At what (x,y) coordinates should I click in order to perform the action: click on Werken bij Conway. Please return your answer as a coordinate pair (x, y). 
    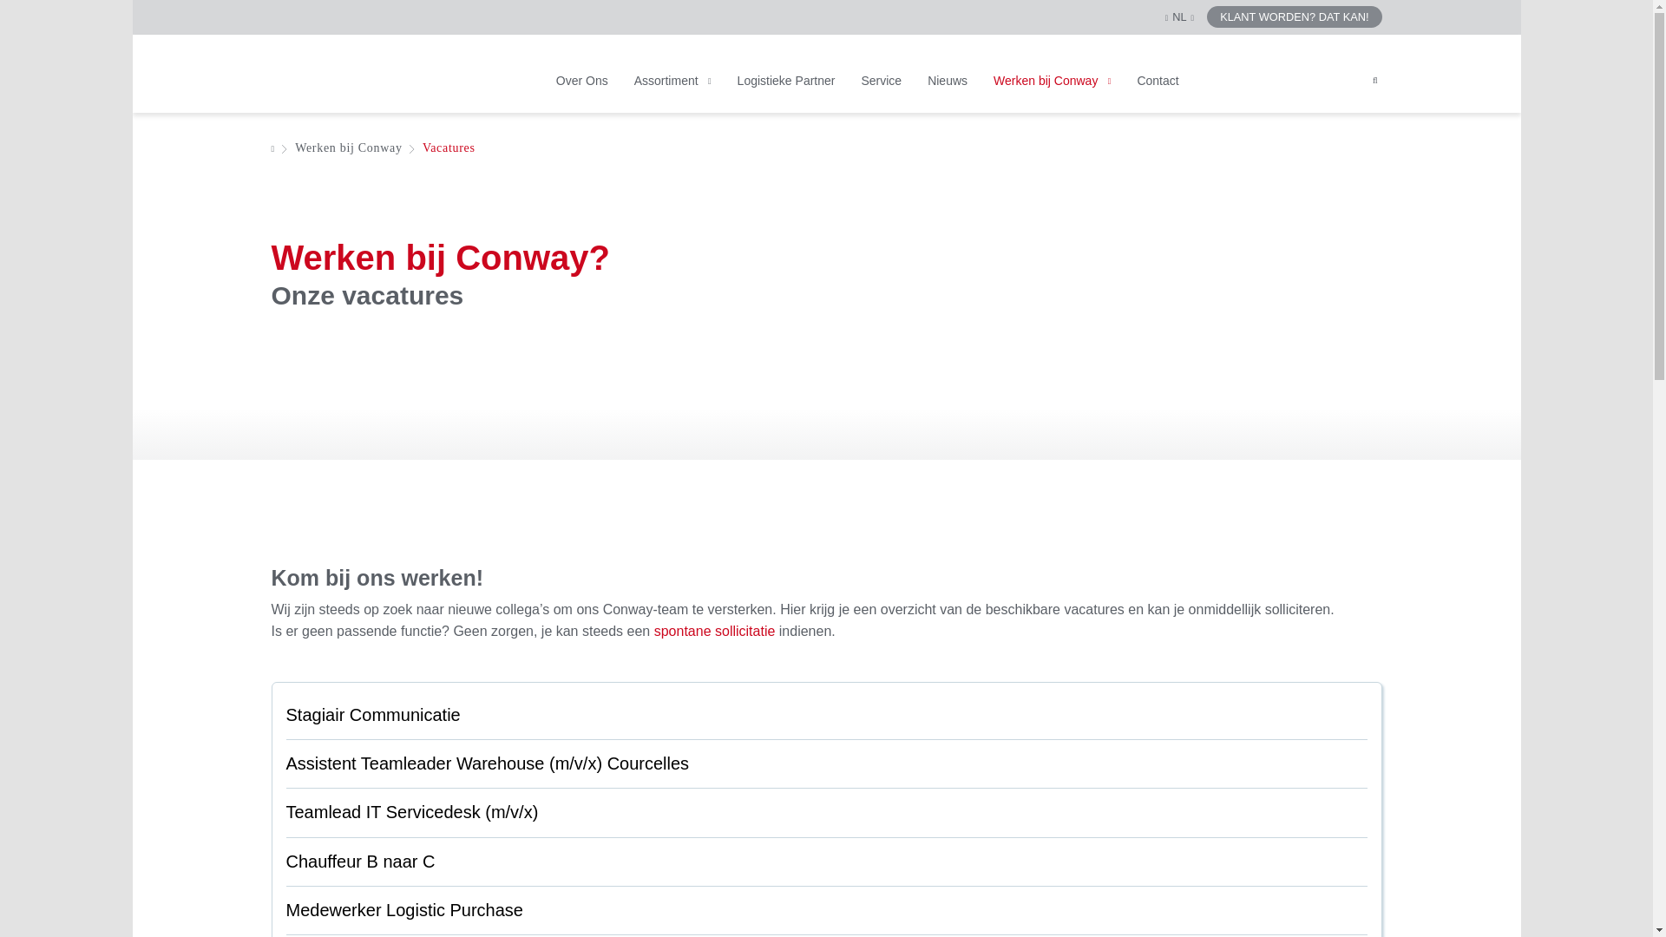
    Looking at the image, I should click on (1052, 94).